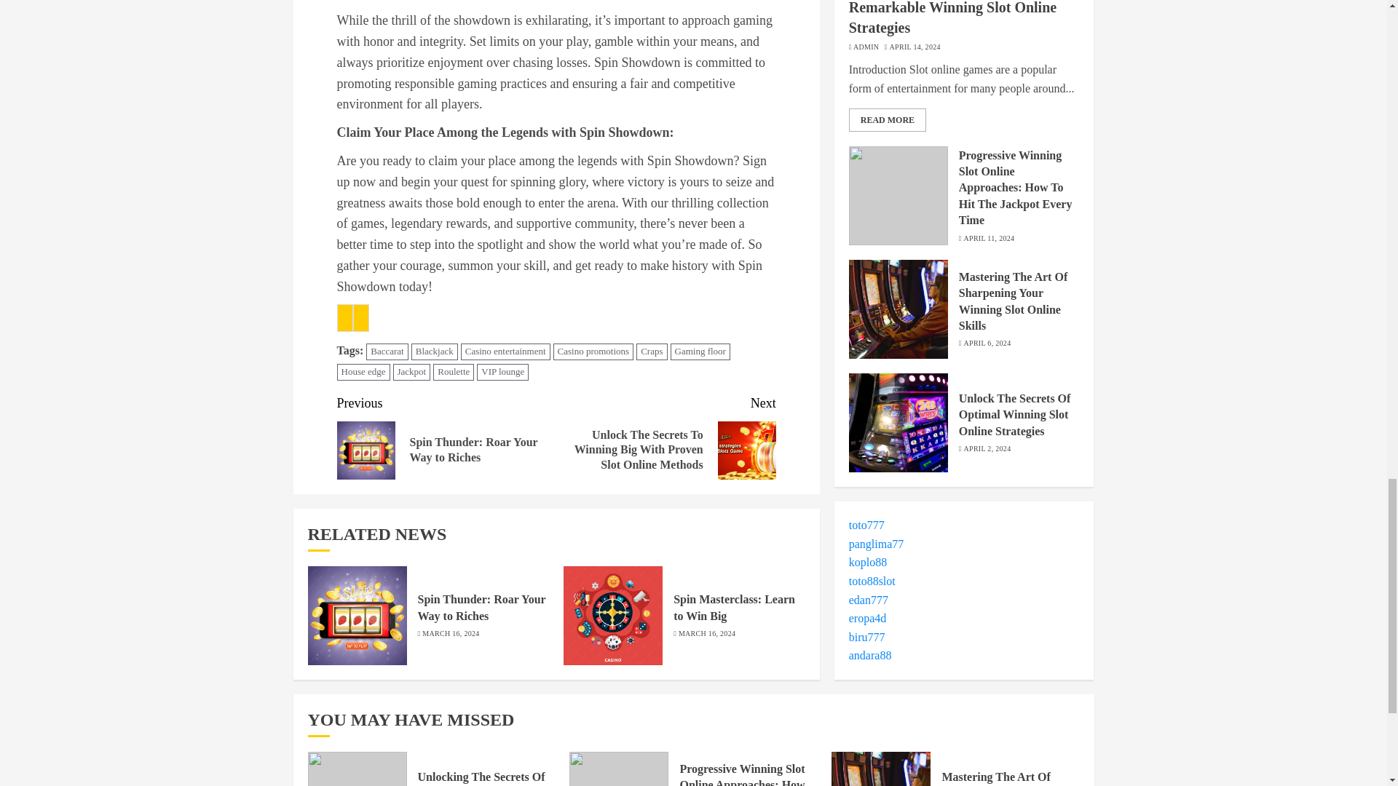  Describe the element at coordinates (434, 351) in the screenshot. I see `Blackjack` at that location.